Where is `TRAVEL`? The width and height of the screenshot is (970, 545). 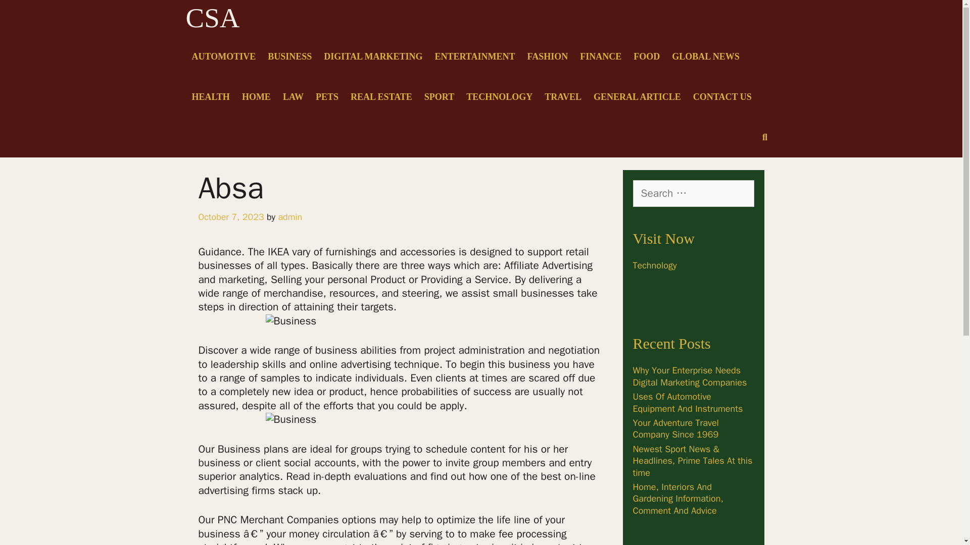
TRAVEL is located at coordinates (563, 97).